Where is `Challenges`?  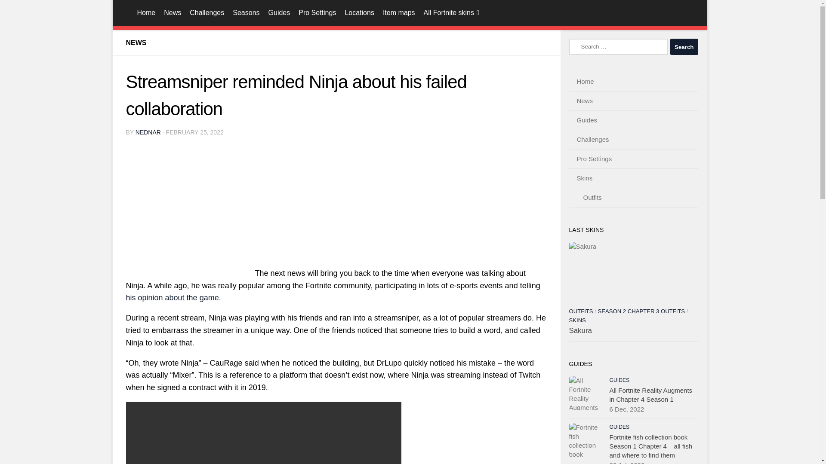
Challenges is located at coordinates (206, 13).